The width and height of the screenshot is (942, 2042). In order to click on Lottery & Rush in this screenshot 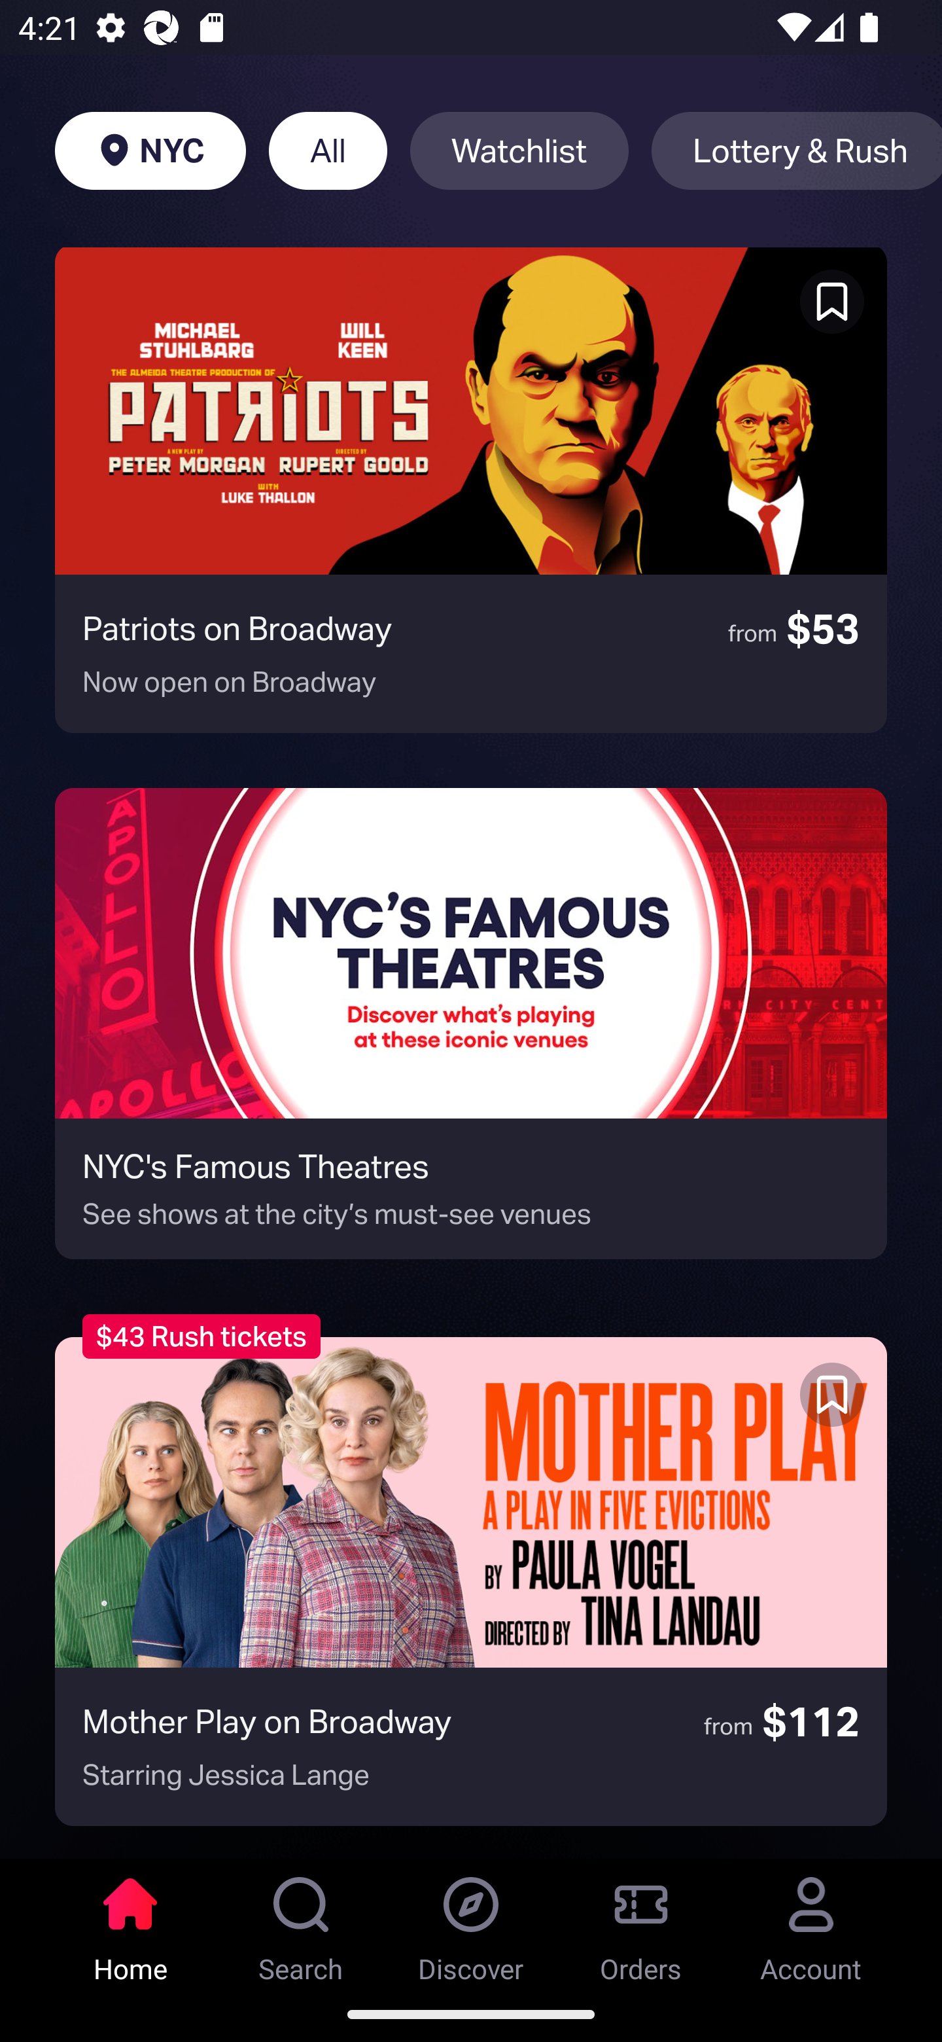, I will do `click(797, 151)`.